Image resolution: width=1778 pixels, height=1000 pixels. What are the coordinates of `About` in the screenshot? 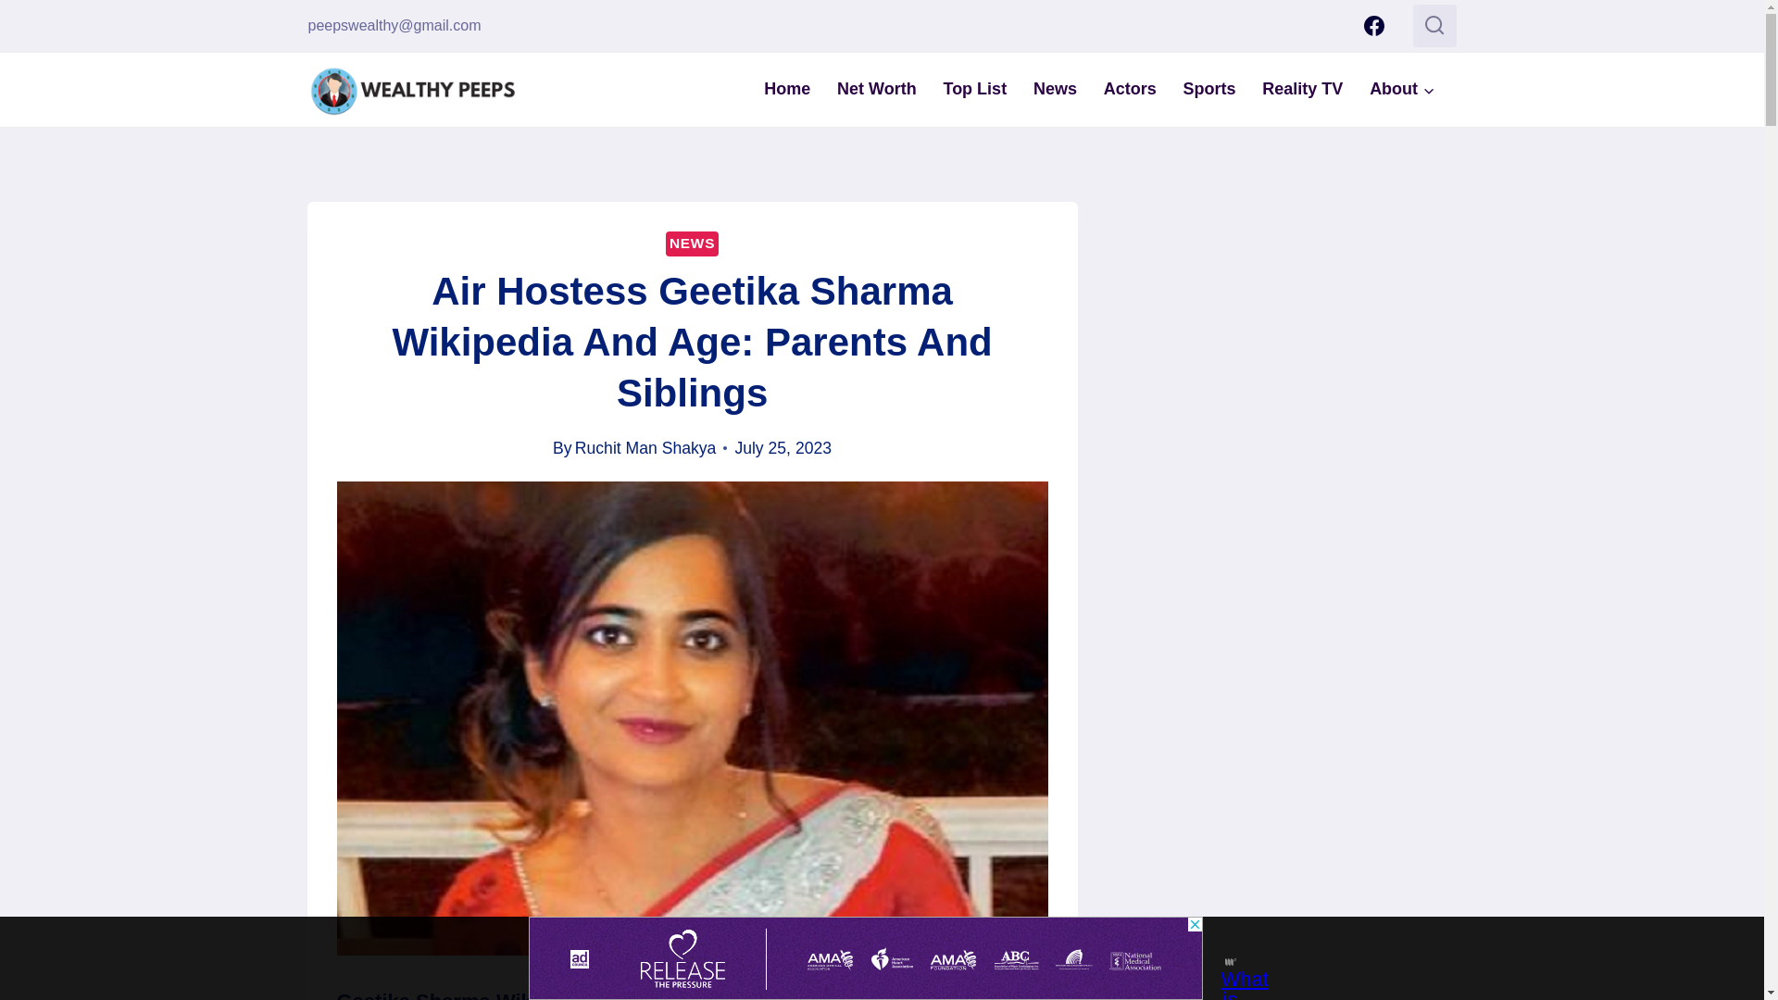 It's located at (1402, 89).